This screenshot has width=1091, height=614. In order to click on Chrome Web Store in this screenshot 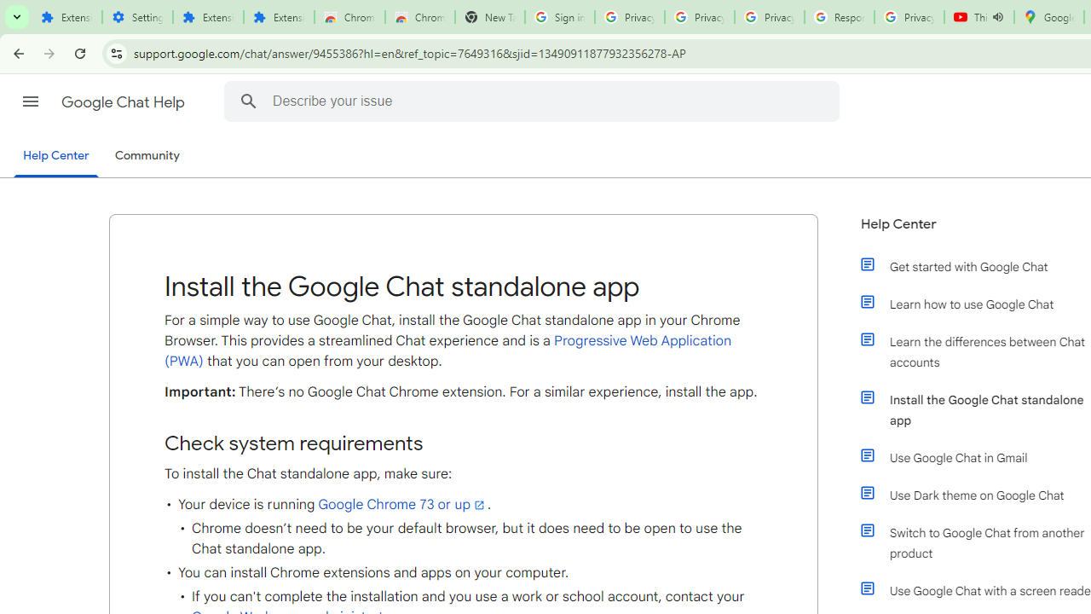, I will do `click(349, 17)`.